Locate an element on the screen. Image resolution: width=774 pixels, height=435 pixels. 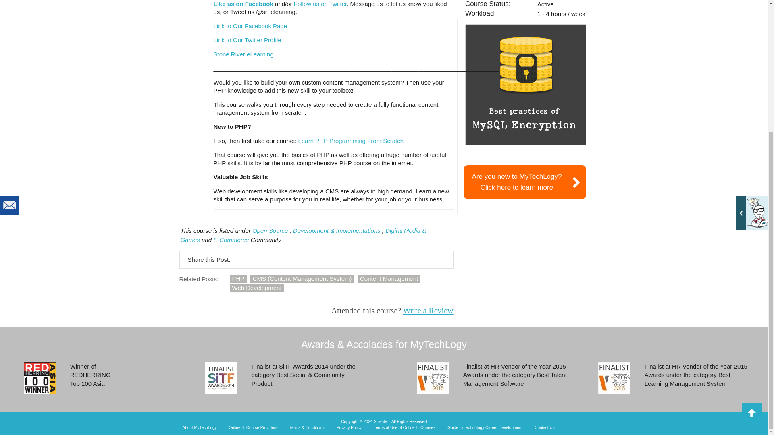
Open Source is located at coordinates (270, 230).